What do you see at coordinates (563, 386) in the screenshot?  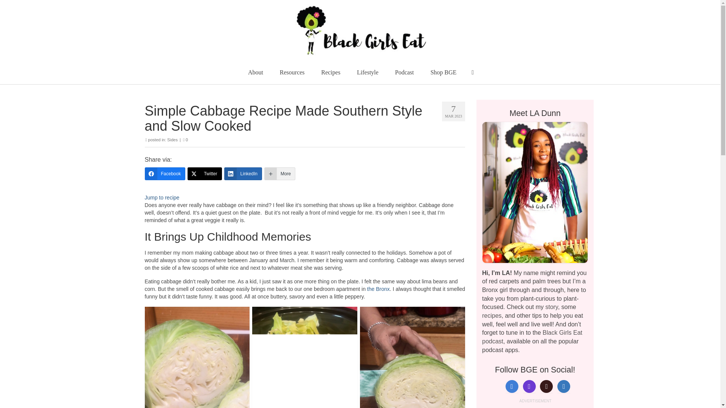 I see `Default Label` at bounding box center [563, 386].